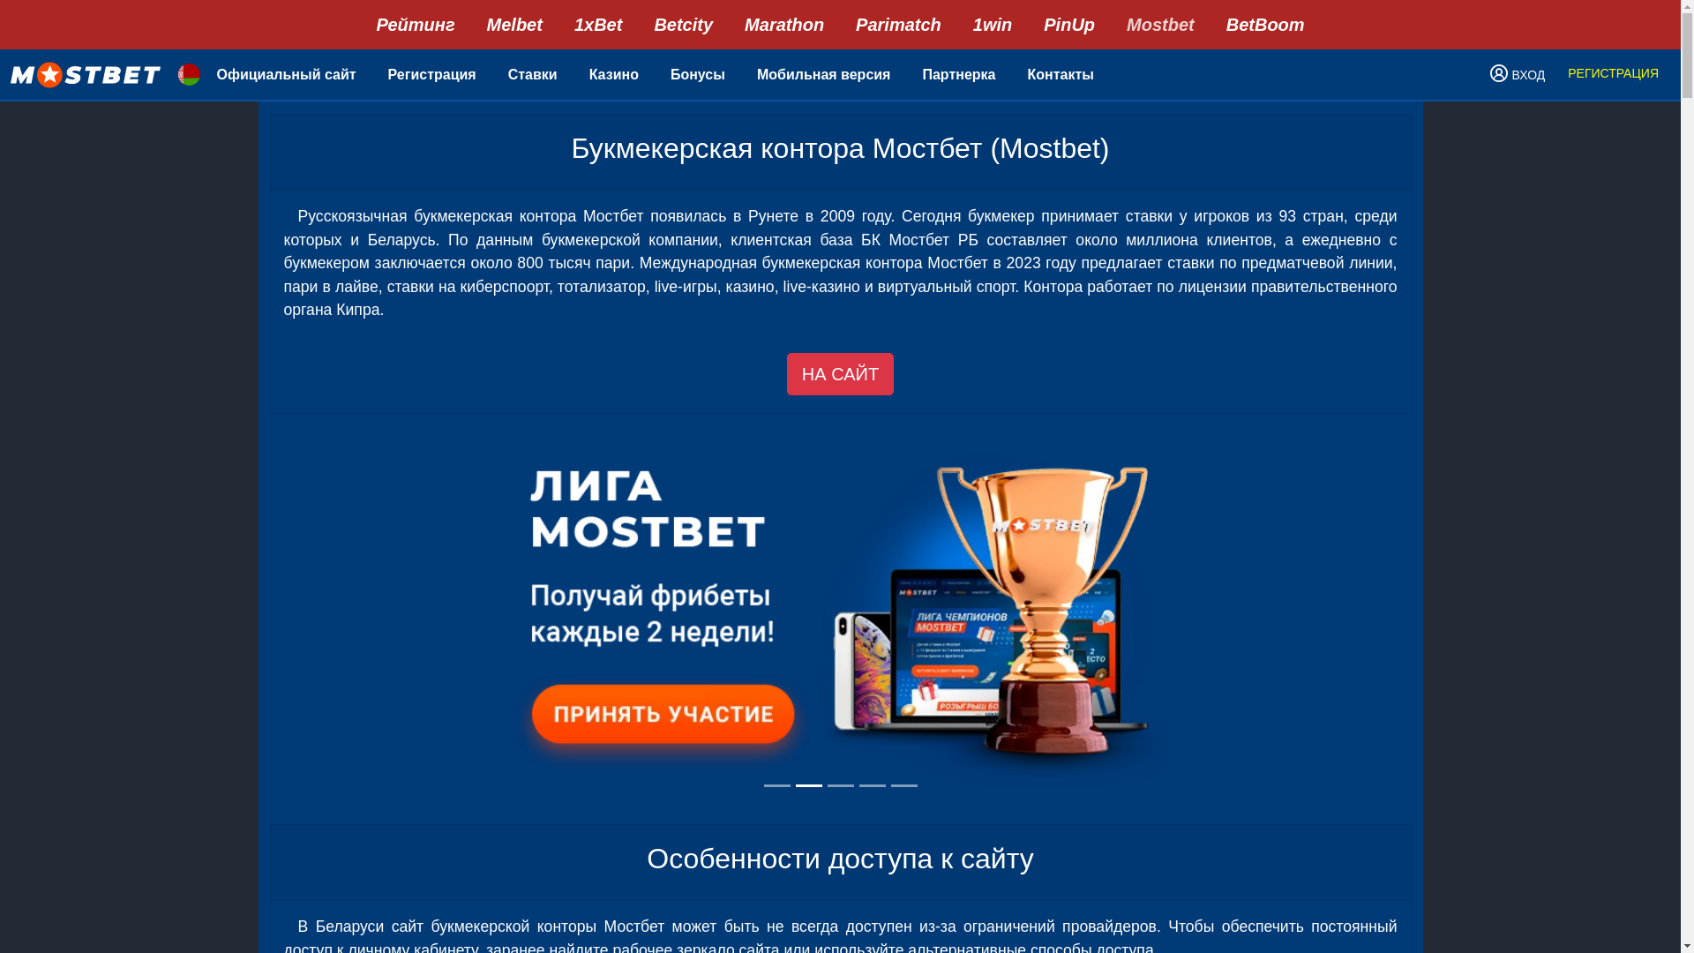  I want to click on 1win, so click(993, 25).